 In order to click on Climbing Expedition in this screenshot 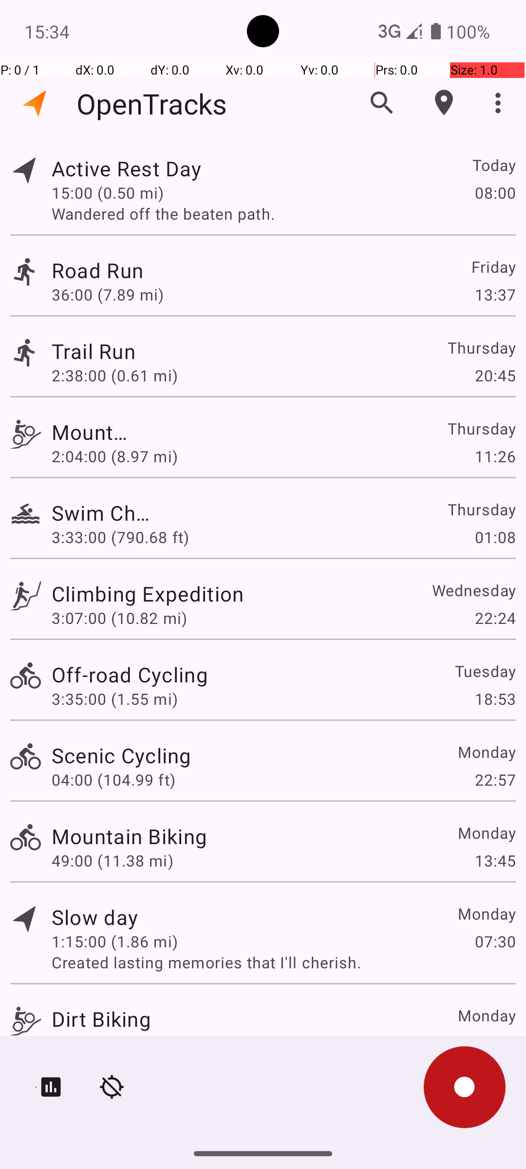, I will do `click(148, 593)`.